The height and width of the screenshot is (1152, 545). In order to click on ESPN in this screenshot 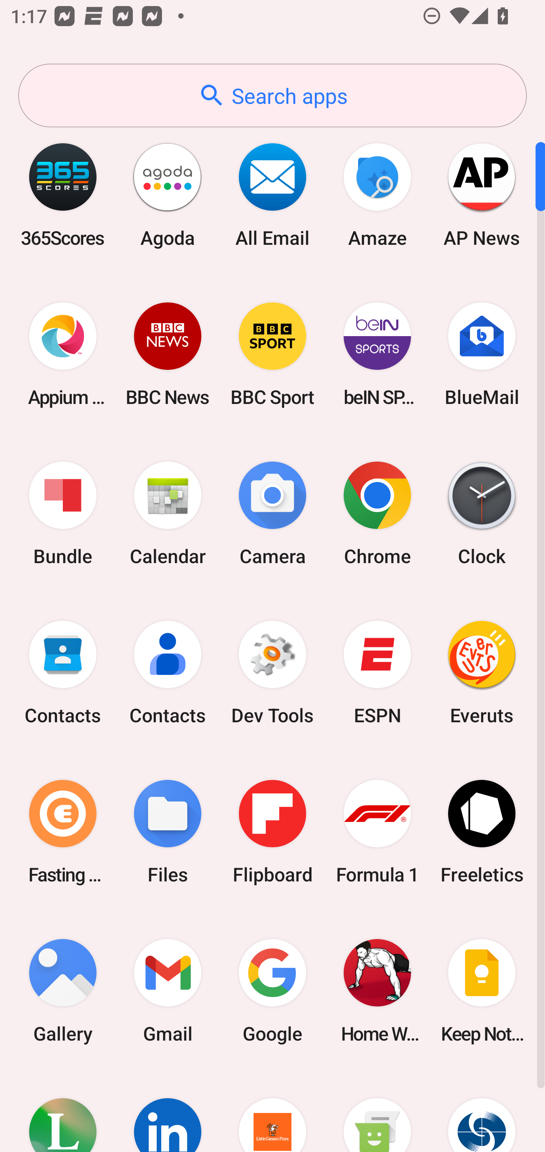, I will do `click(377, 673)`.